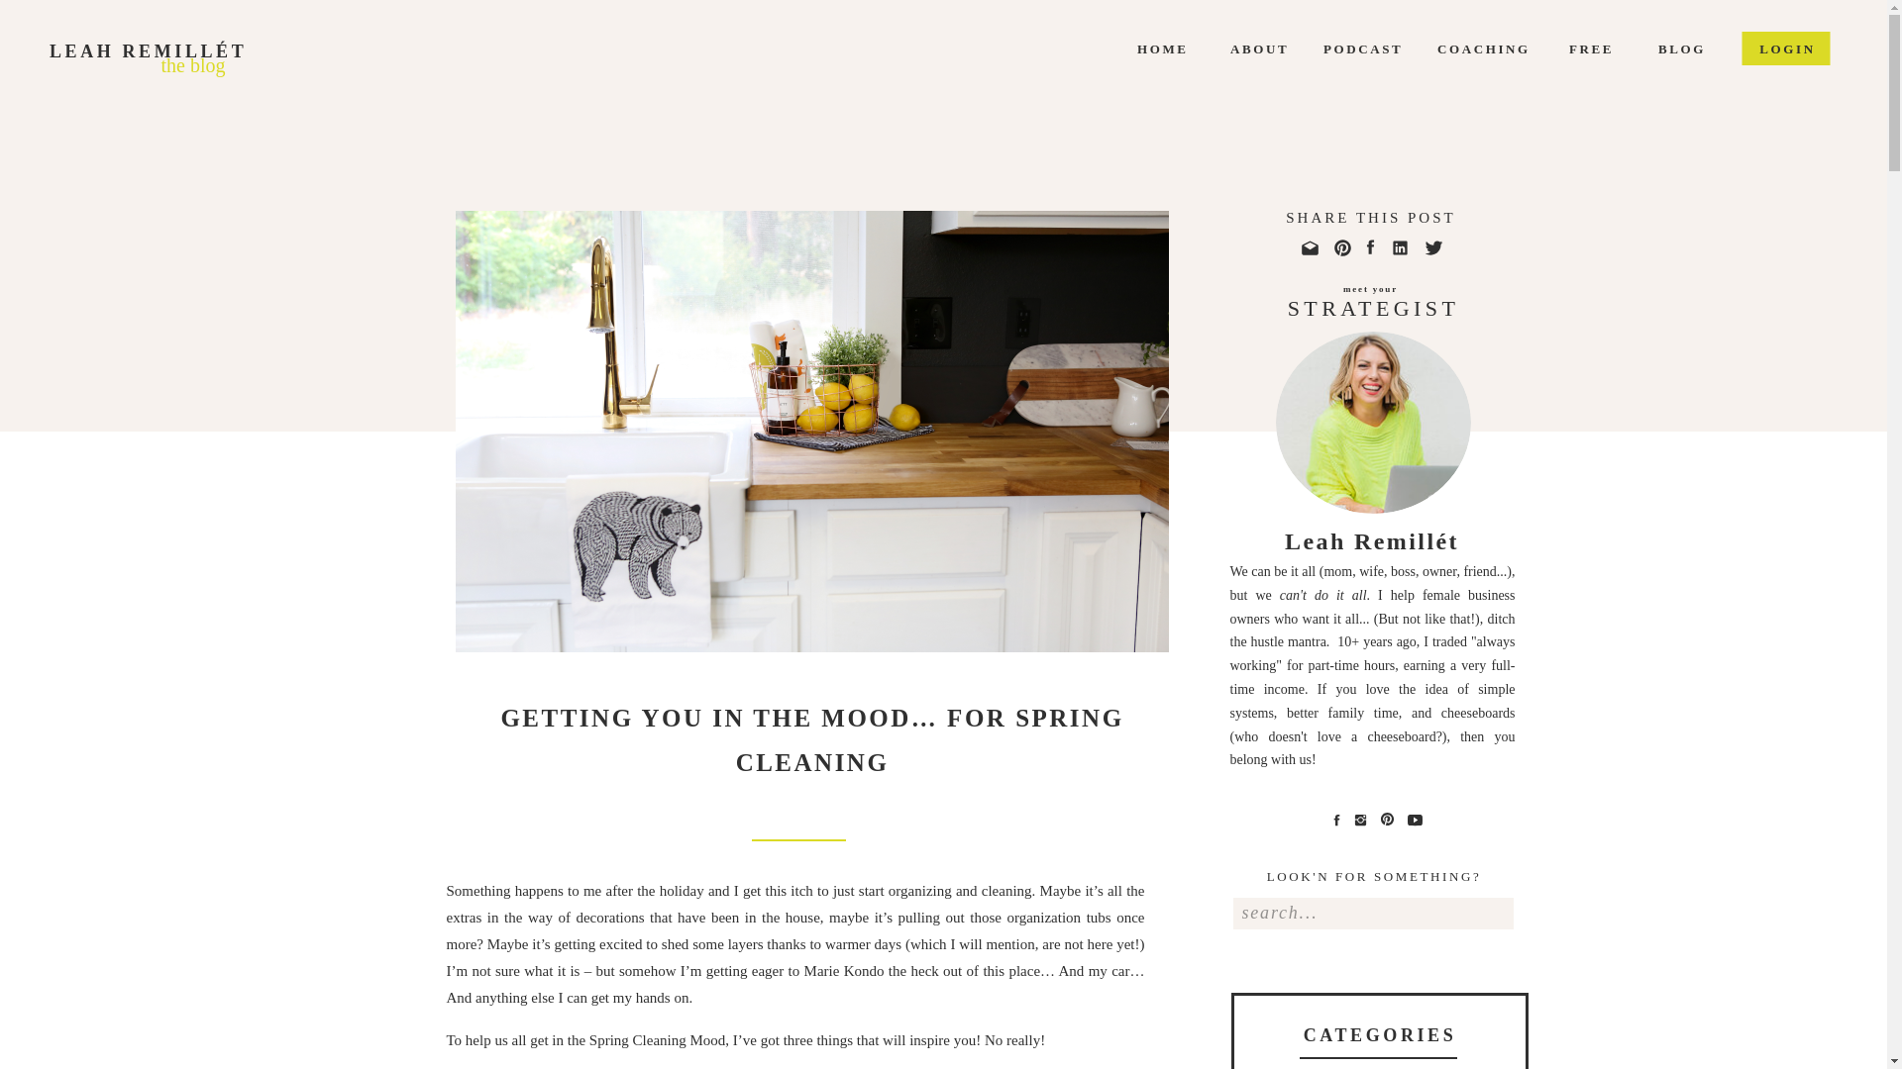 The width and height of the screenshot is (1902, 1069). What do you see at coordinates (1787, 48) in the screenshot?
I see `LOGIN` at bounding box center [1787, 48].